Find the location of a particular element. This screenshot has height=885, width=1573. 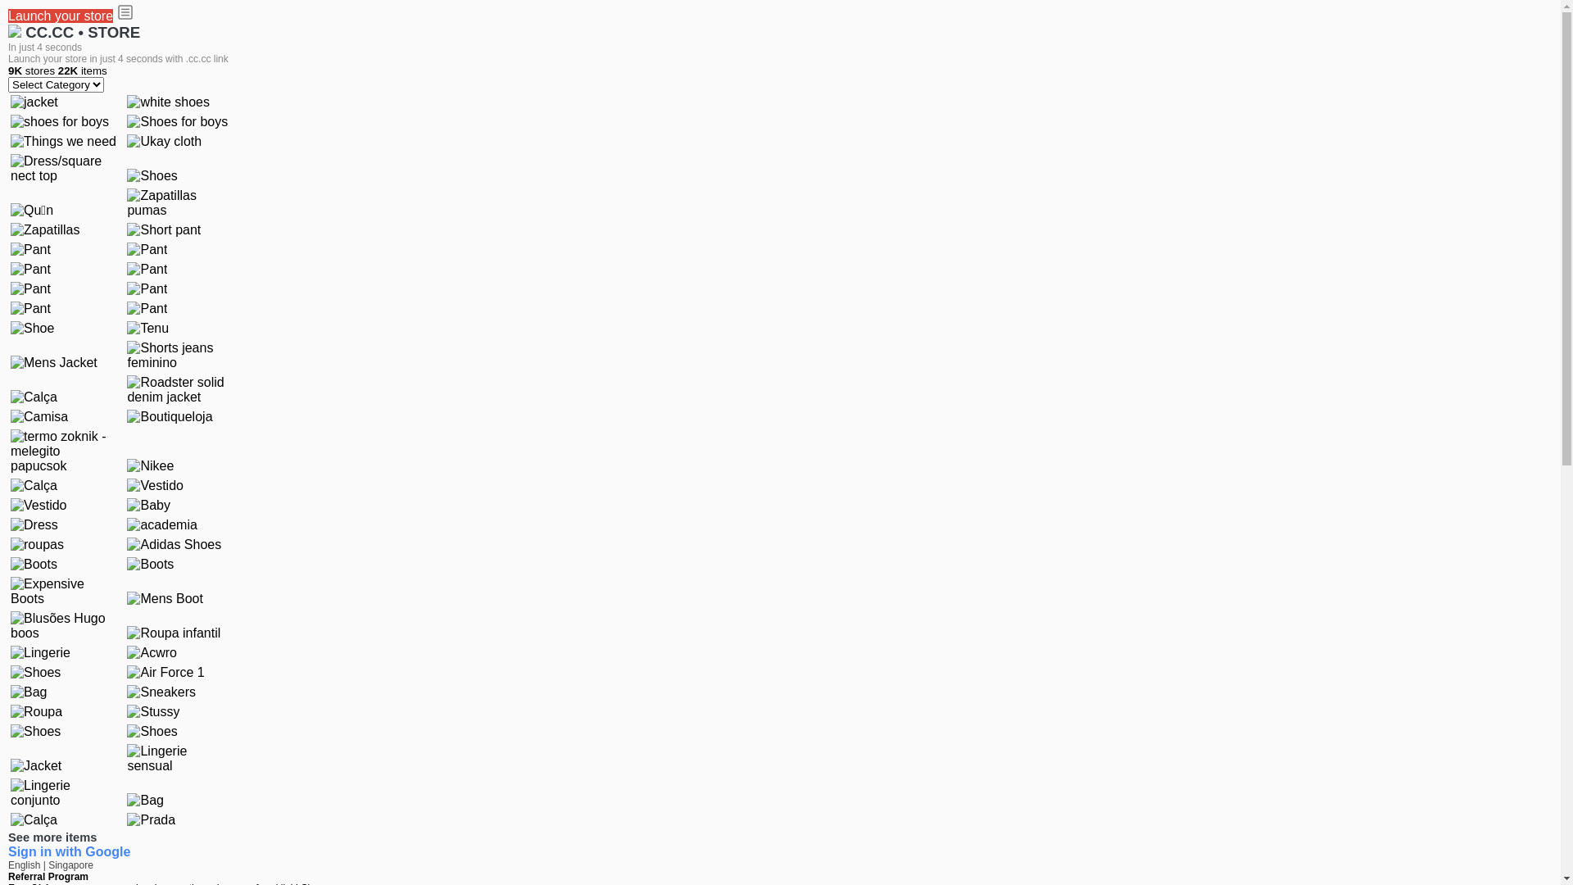

Things we need is located at coordinates (64, 142).